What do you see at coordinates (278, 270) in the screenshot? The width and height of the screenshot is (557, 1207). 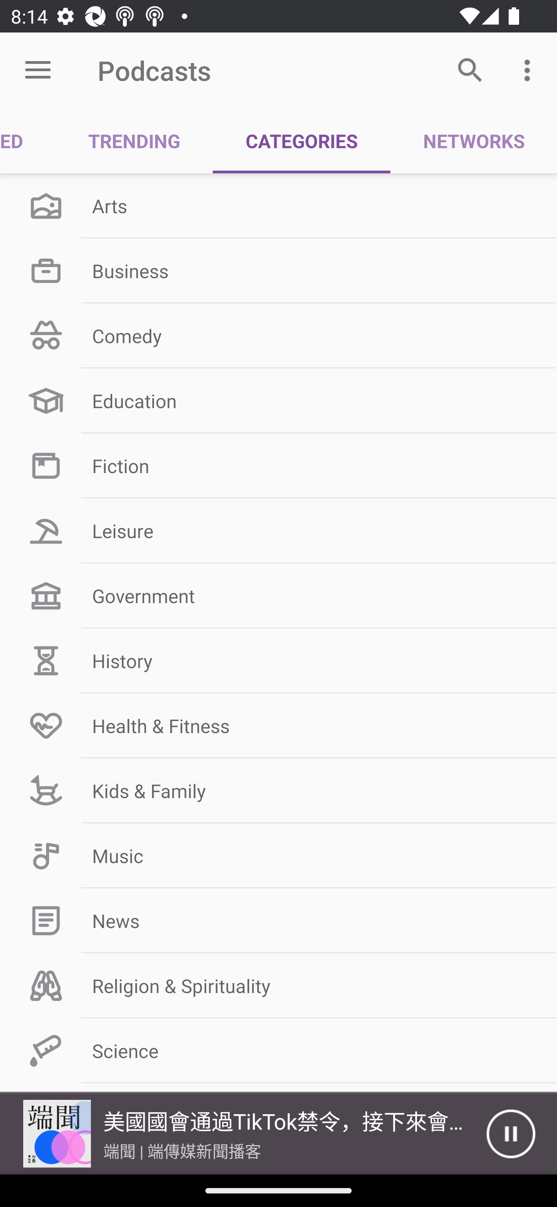 I see `Business` at bounding box center [278, 270].